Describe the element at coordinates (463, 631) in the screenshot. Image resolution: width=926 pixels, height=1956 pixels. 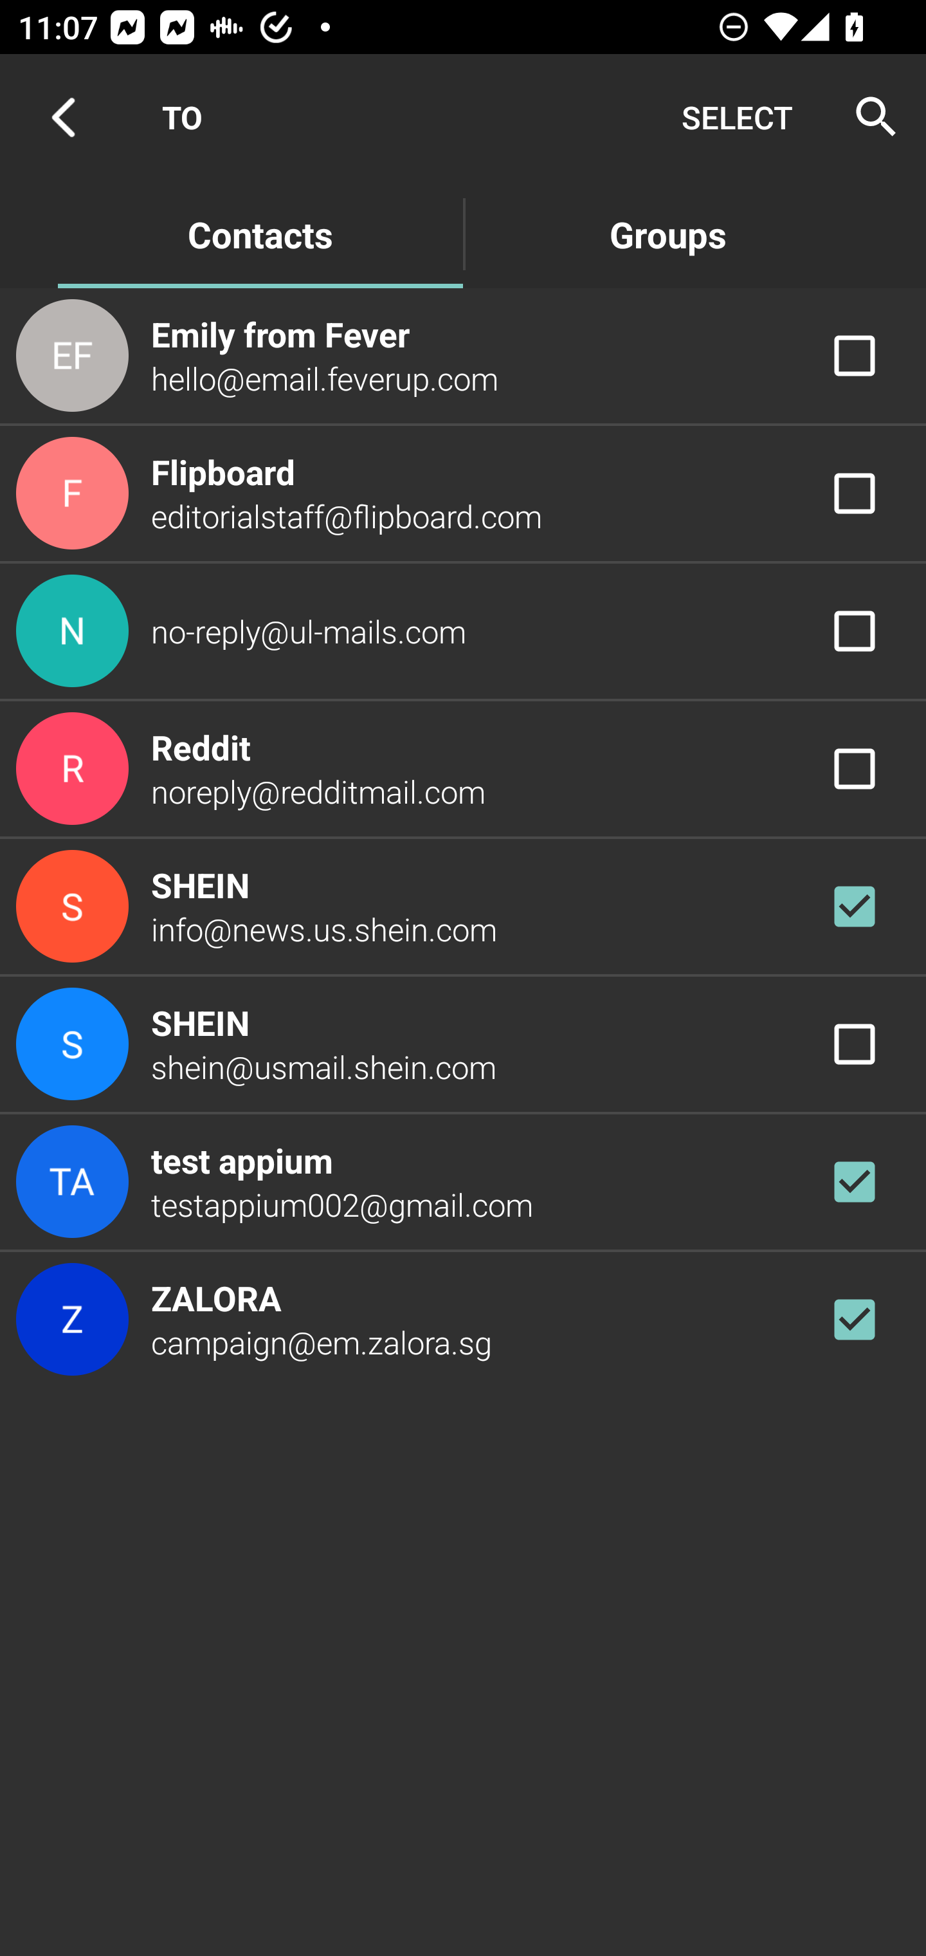
I see `no-reply@ul-mails.com` at that location.